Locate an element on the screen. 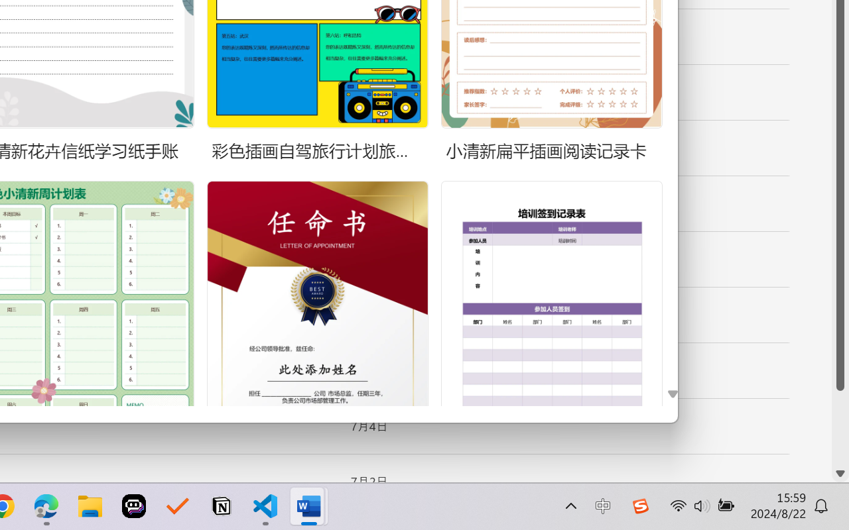 This screenshot has height=530, width=849. Notion is located at coordinates (222, 506).